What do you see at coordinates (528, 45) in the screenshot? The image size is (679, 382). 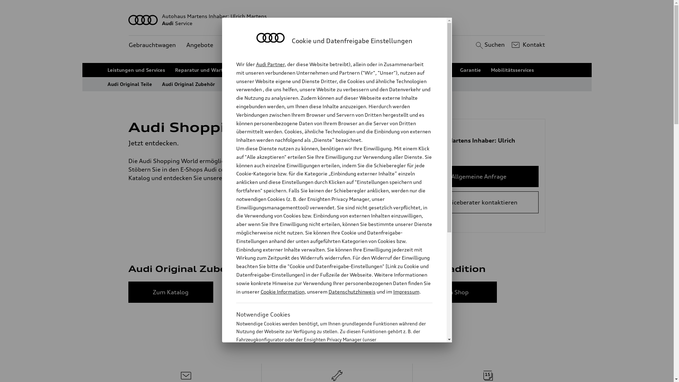 I see `Kontakt` at bounding box center [528, 45].